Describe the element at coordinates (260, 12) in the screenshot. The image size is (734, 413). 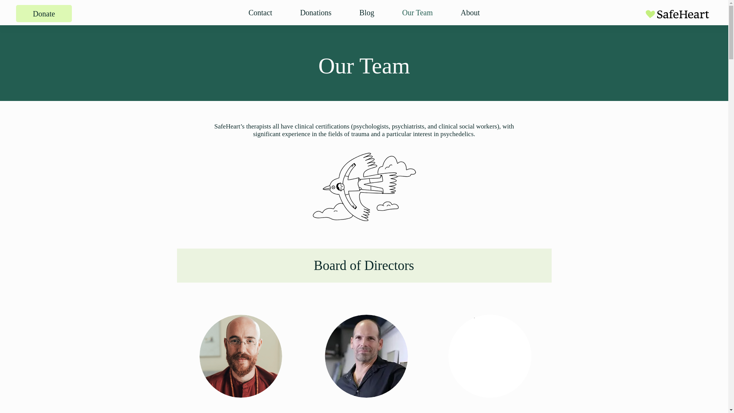
I see `Contact` at that location.